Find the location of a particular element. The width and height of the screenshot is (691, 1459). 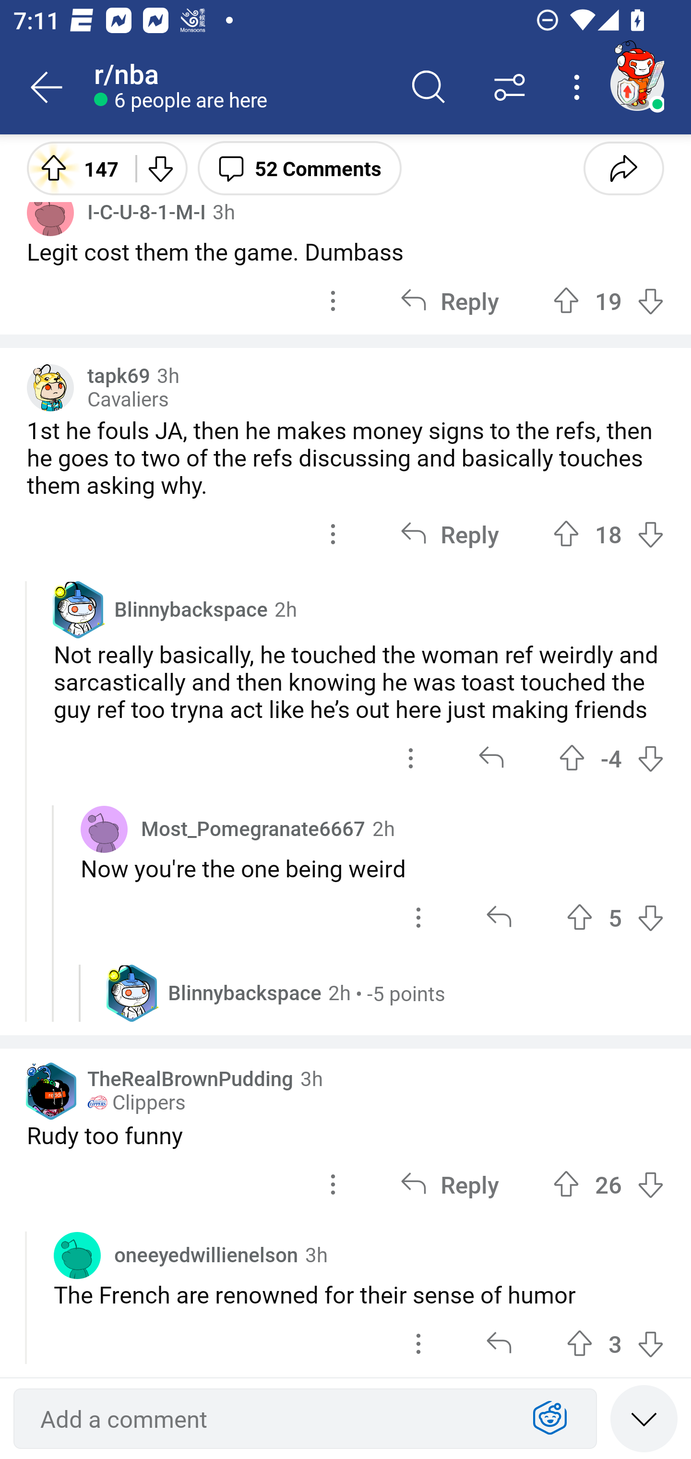

Add a comment is located at coordinates (272, 1419).